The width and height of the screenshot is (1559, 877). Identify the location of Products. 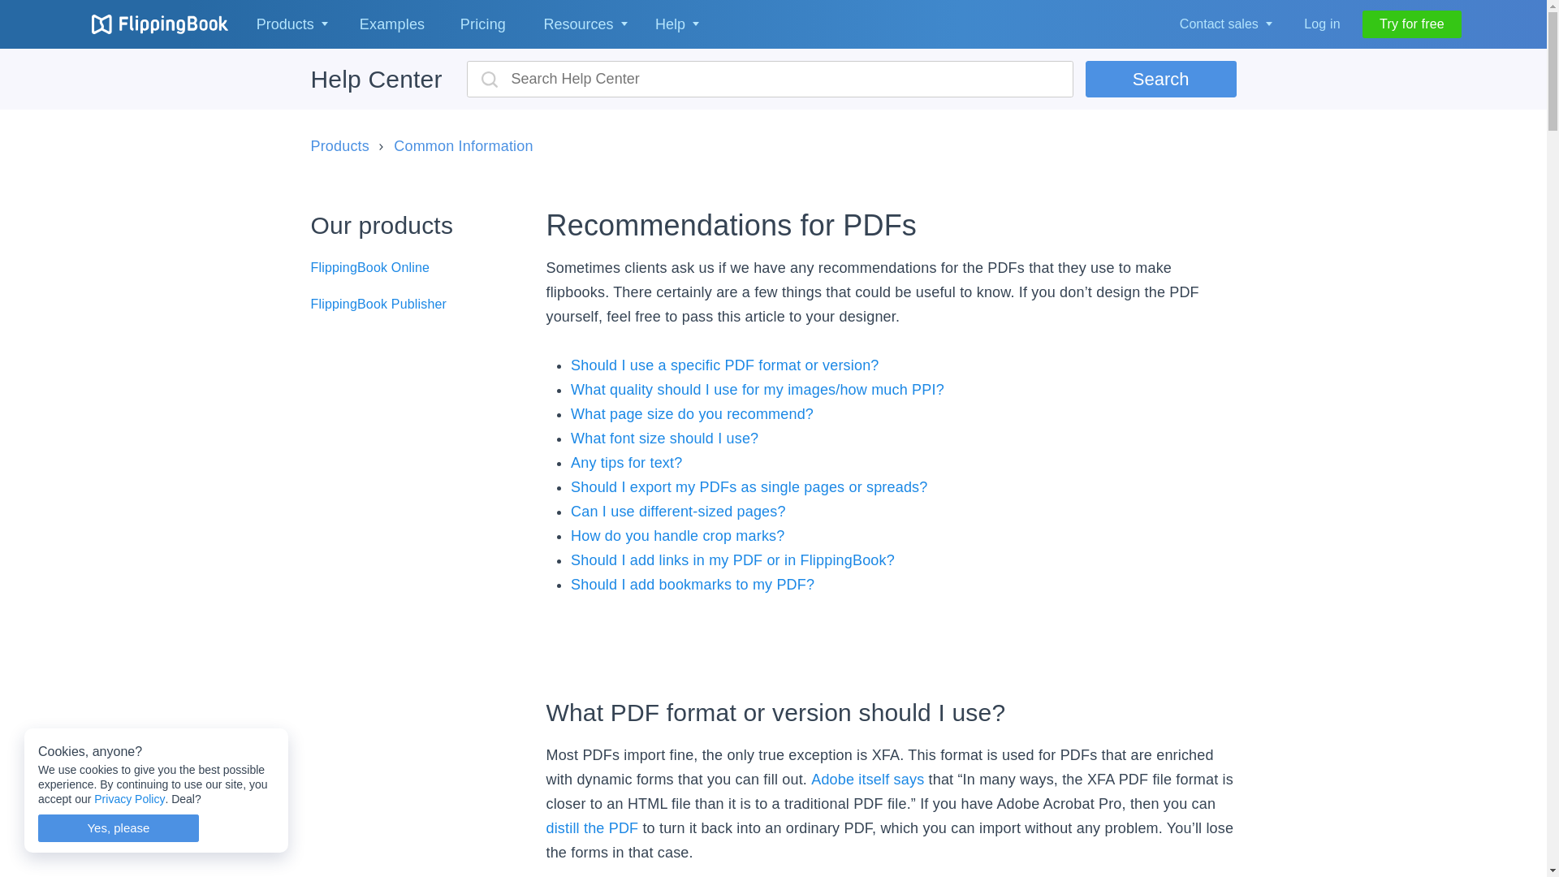
(289, 24).